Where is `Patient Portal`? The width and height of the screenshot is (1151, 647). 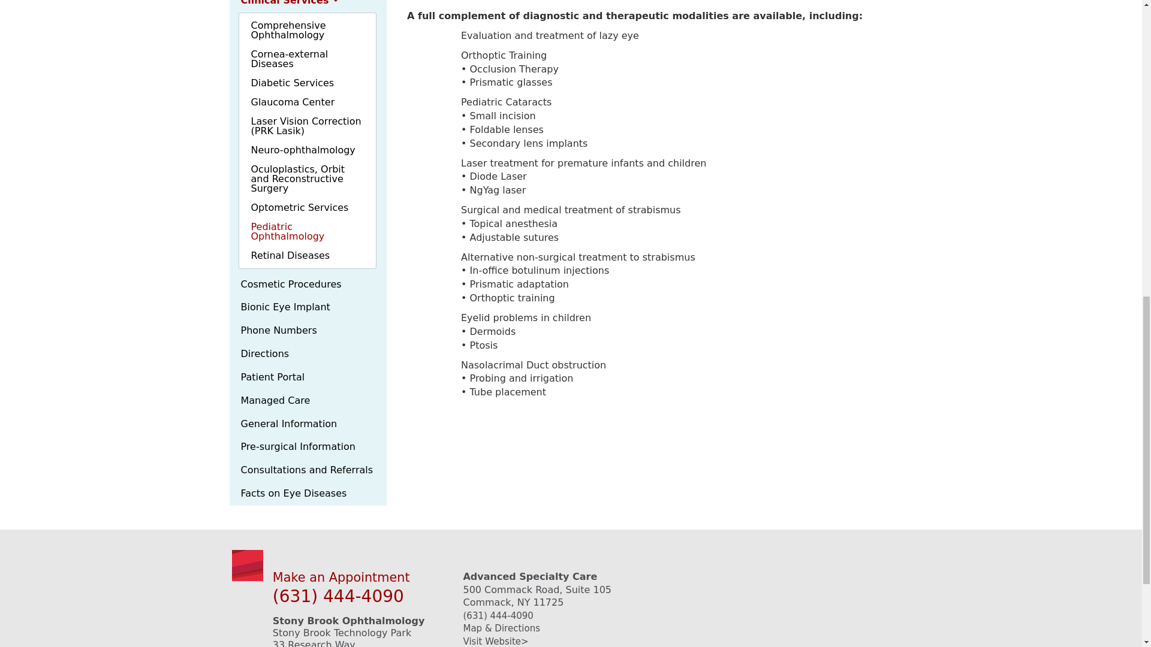
Patient Portal is located at coordinates (308, 377).